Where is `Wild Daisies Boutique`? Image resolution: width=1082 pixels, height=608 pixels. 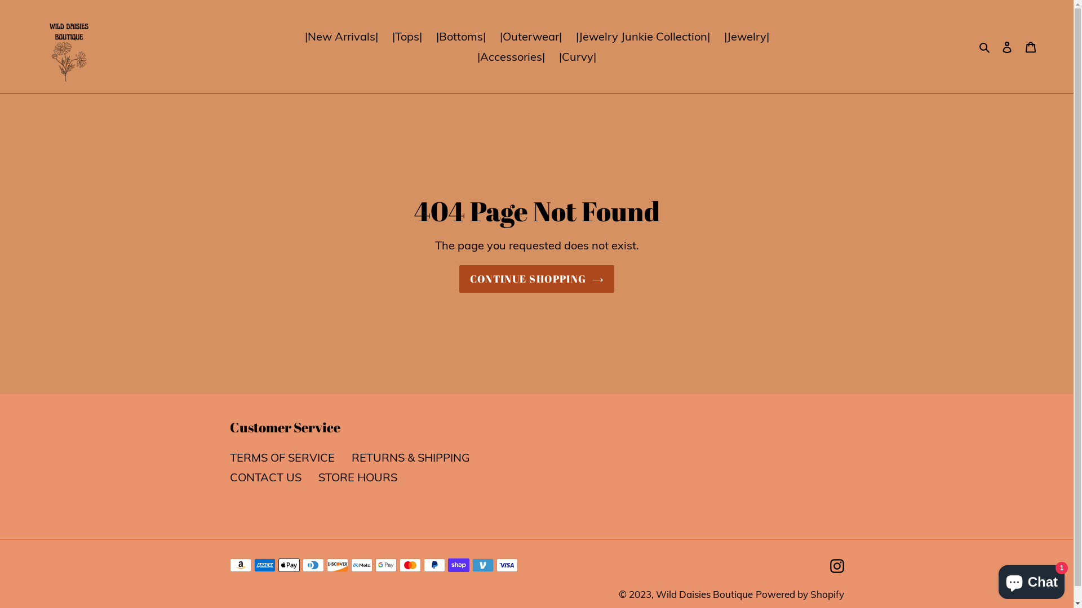
Wild Daisies Boutique is located at coordinates (704, 594).